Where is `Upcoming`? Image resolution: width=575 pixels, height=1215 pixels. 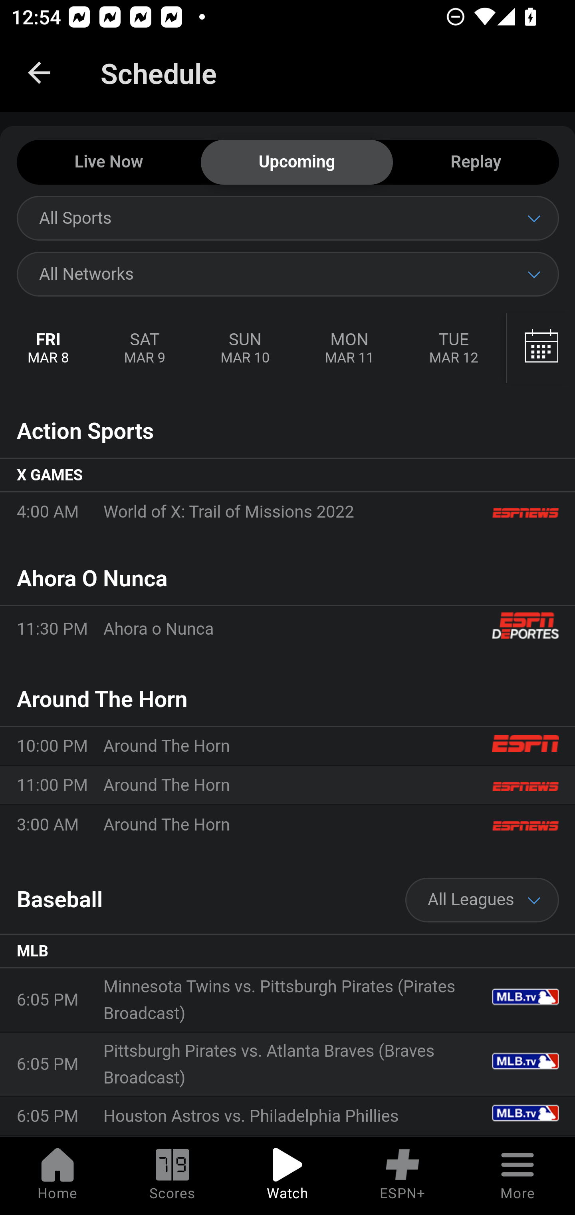
Upcoming is located at coordinates (296, 163).